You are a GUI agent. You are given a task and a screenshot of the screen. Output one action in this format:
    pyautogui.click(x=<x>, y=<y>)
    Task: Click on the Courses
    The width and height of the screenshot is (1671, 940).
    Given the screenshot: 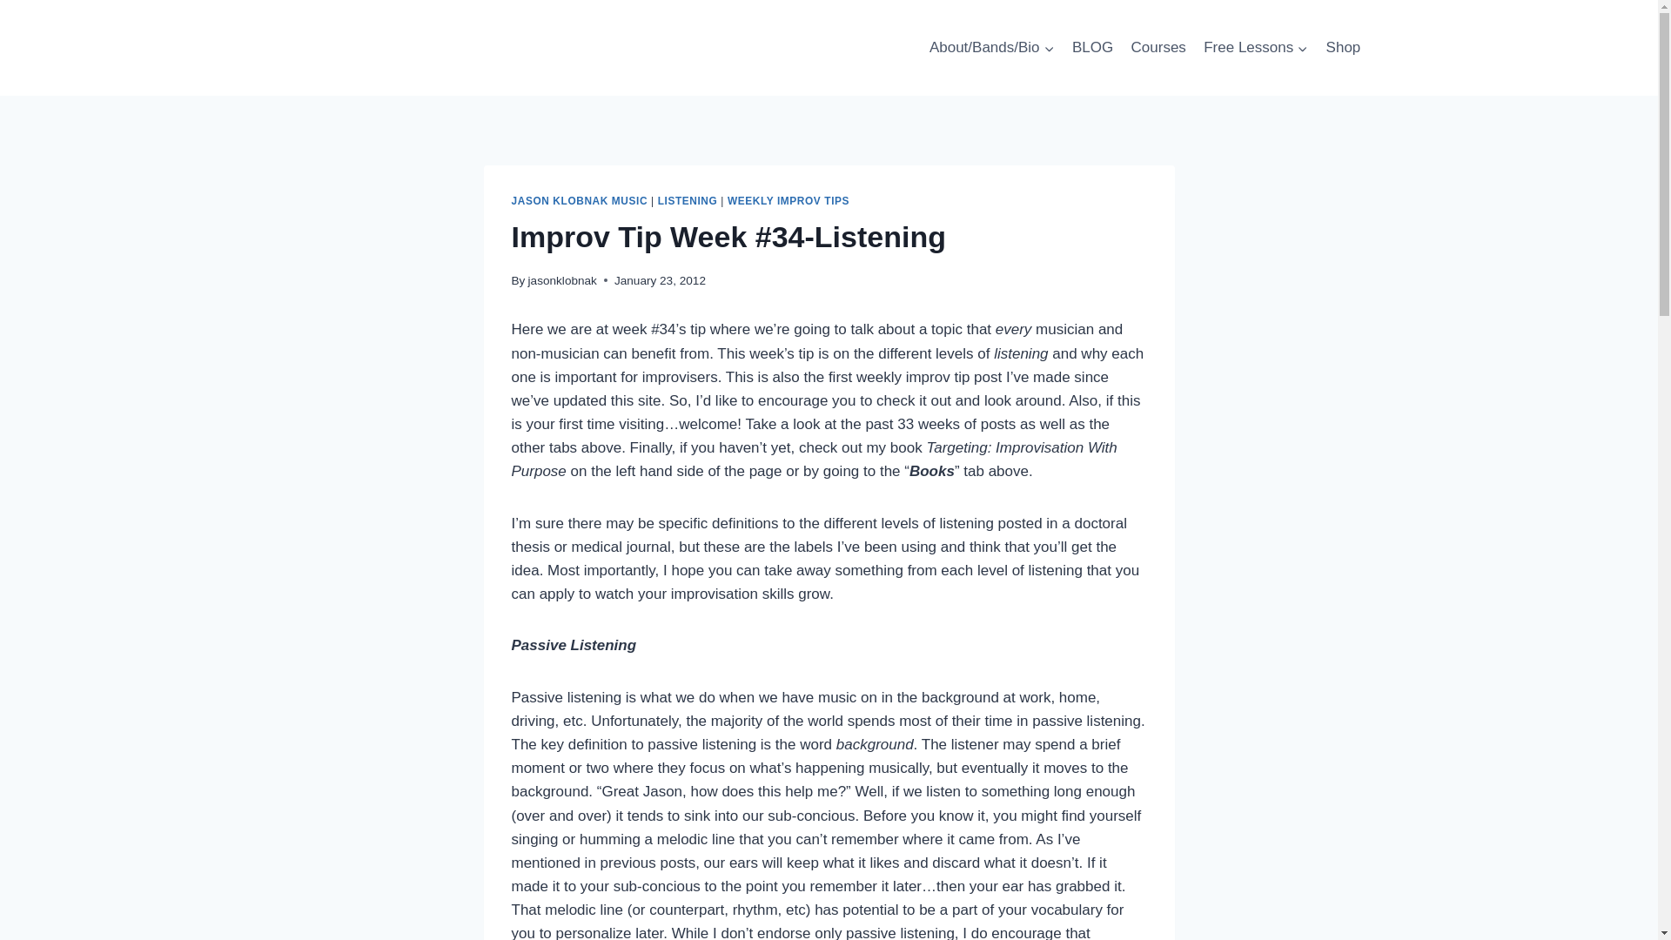 What is the action you would take?
    pyautogui.click(x=1158, y=47)
    